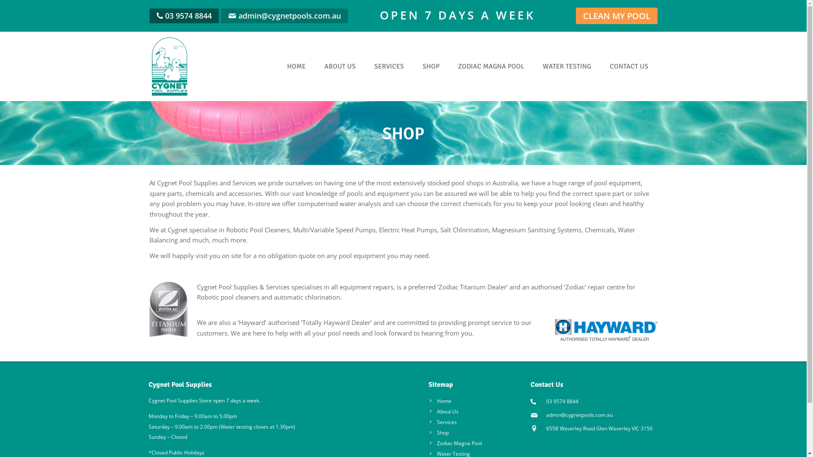  I want to click on SHOP, so click(431, 66).